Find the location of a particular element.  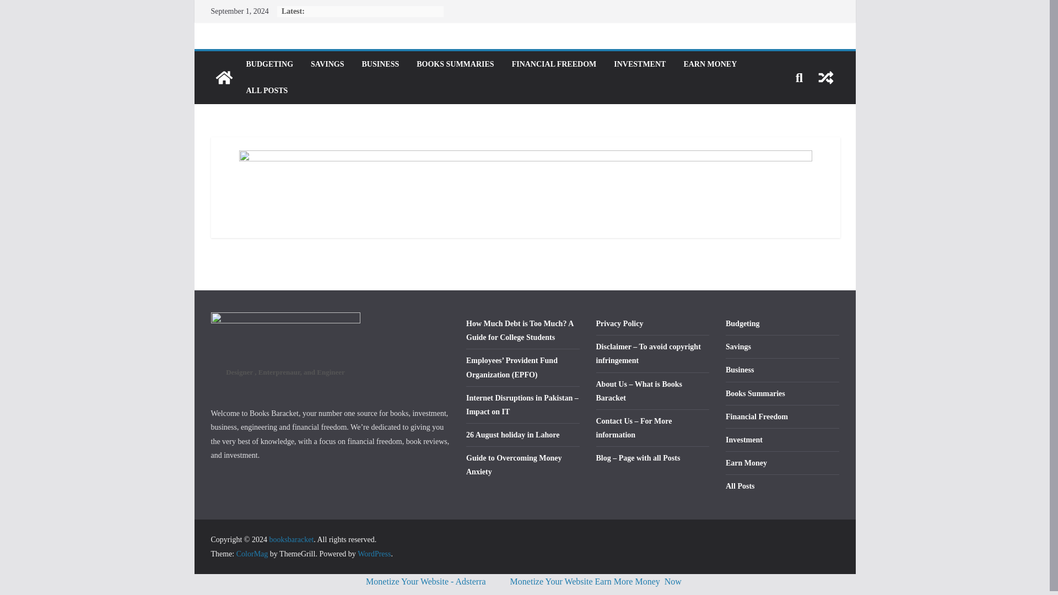

View a random post is located at coordinates (825, 77).